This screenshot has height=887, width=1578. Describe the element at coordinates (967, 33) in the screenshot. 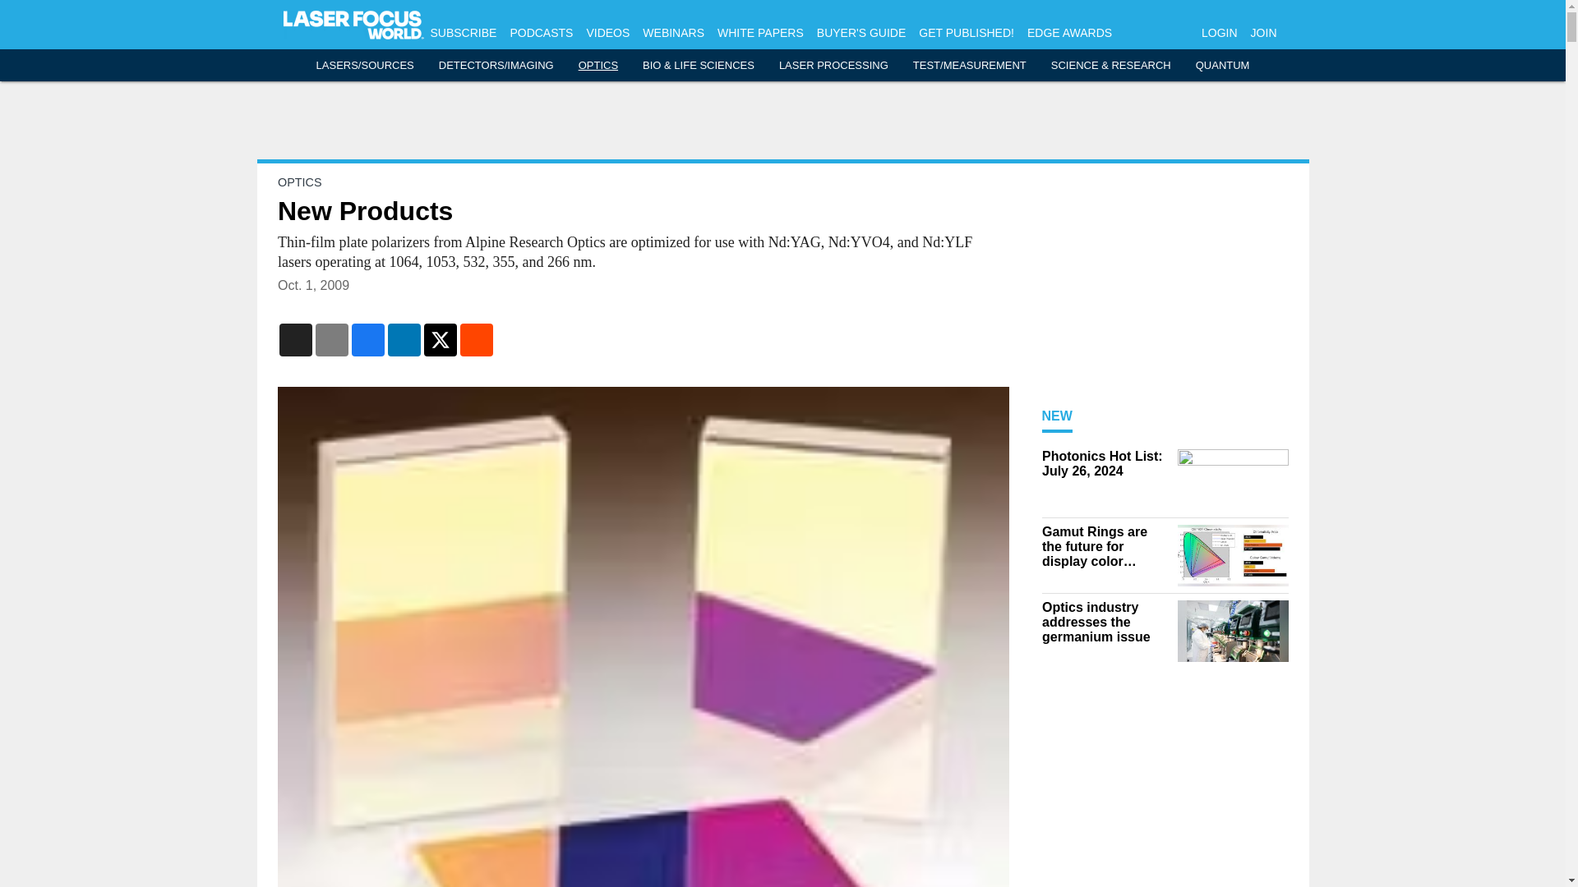

I see `GET PUBLISHED!` at that location.